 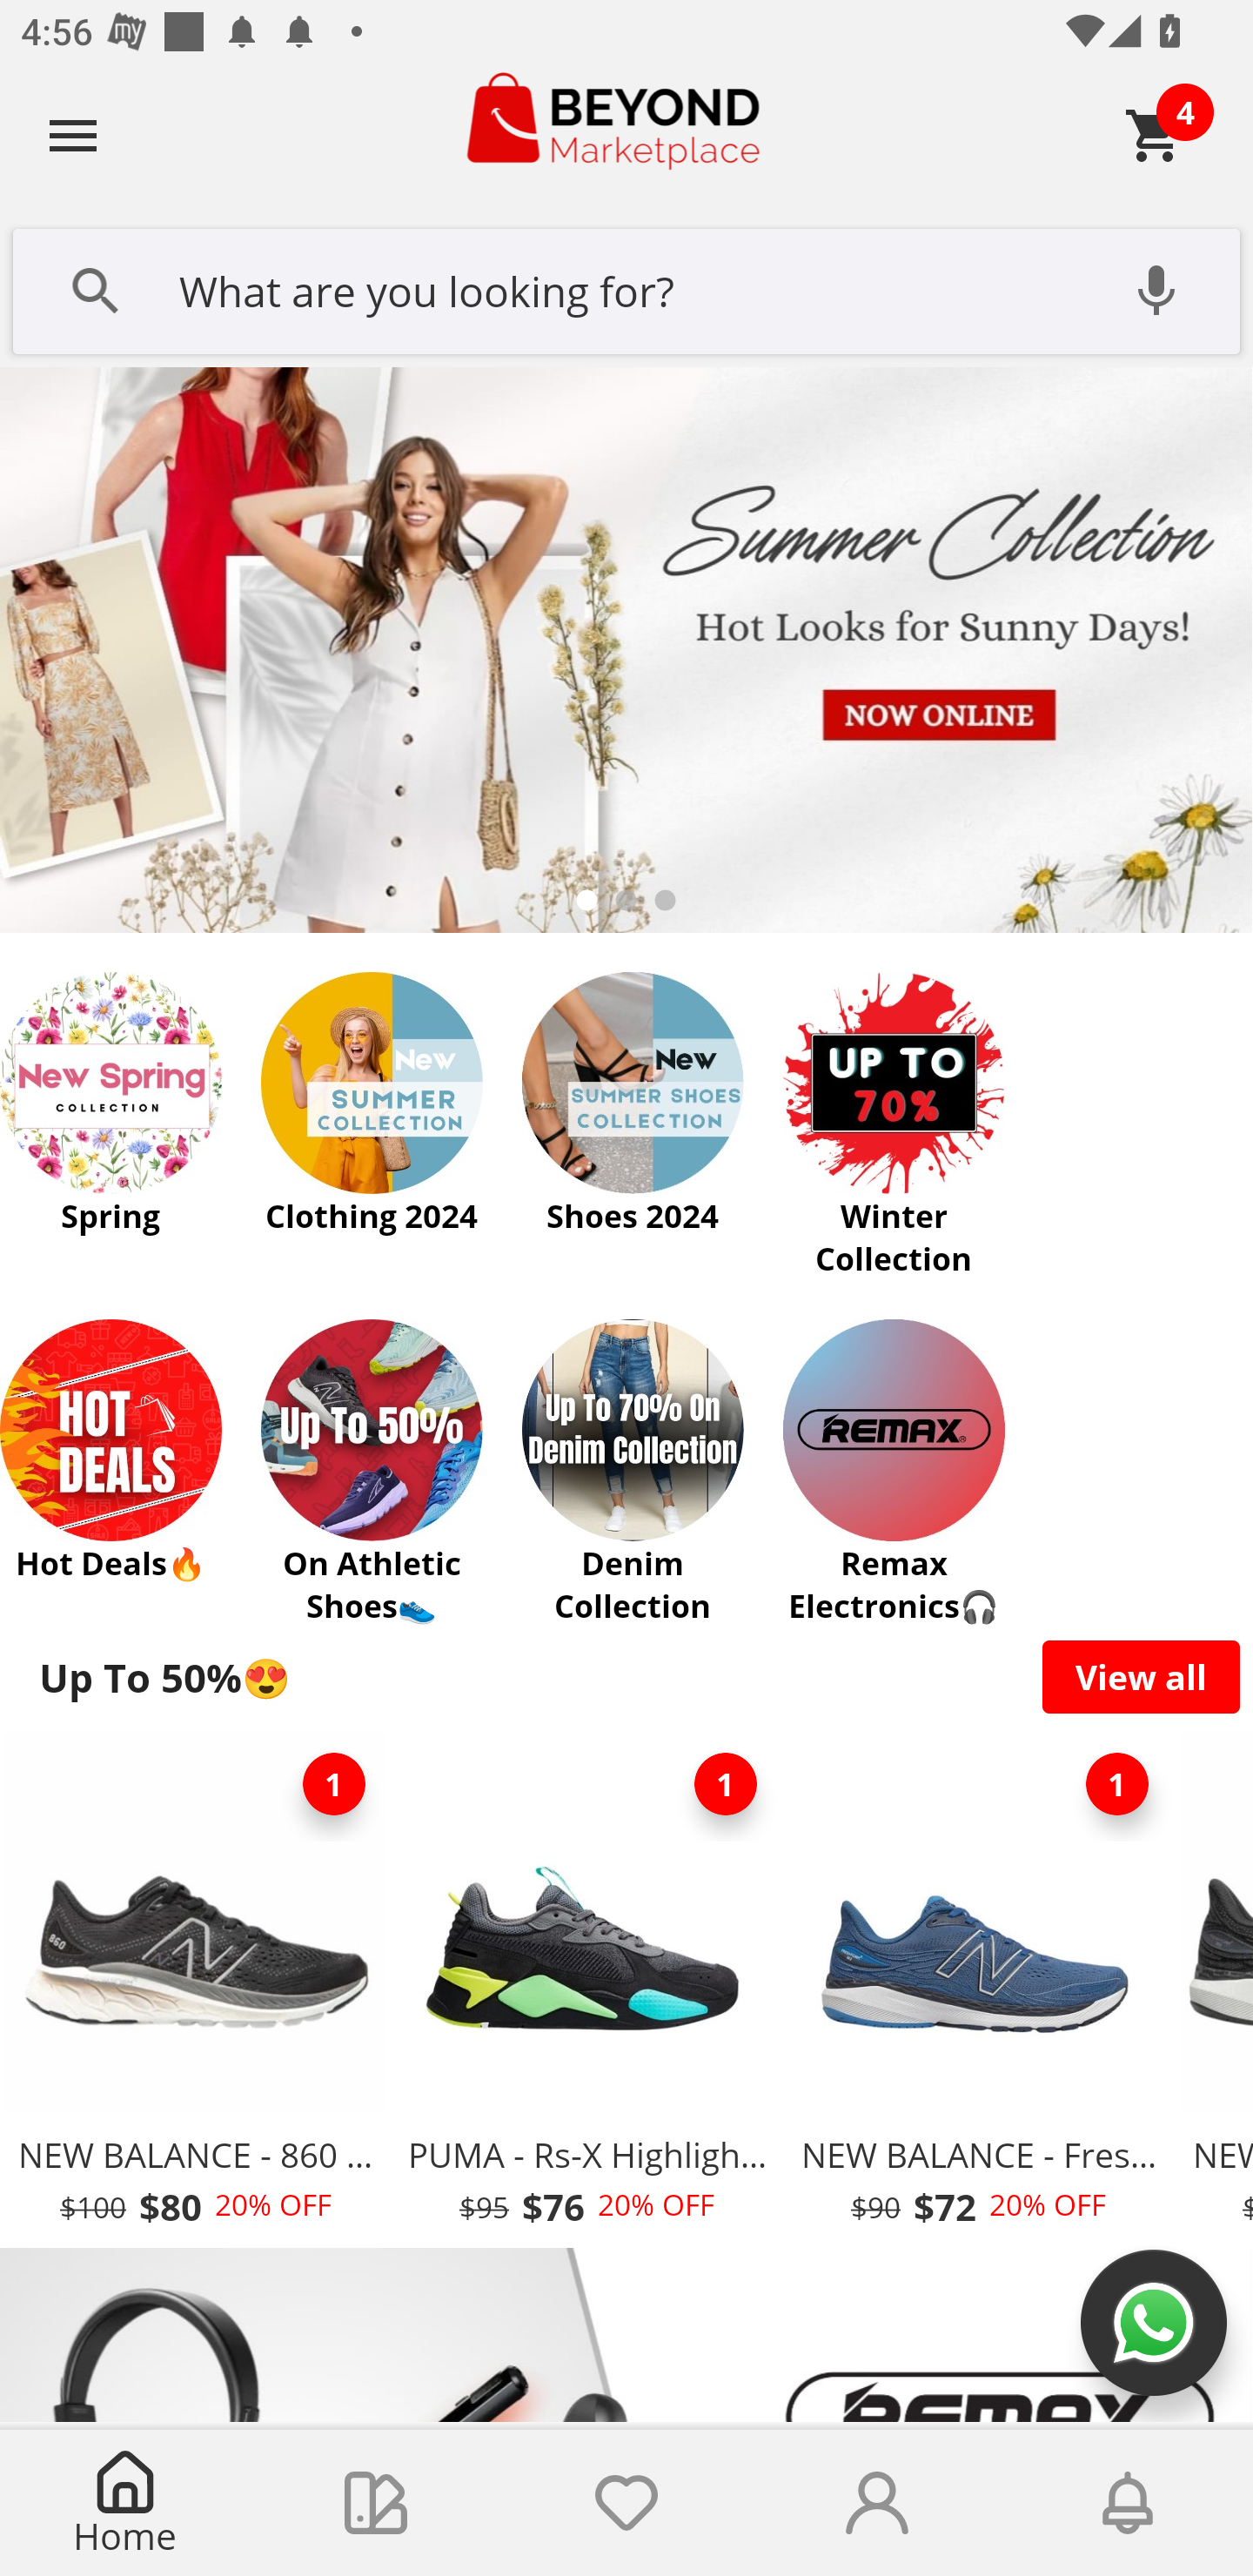 What do you see at coordinates (376, 2503) in the screenshot?
I see `Collections` at bounding box center [376, 2503].